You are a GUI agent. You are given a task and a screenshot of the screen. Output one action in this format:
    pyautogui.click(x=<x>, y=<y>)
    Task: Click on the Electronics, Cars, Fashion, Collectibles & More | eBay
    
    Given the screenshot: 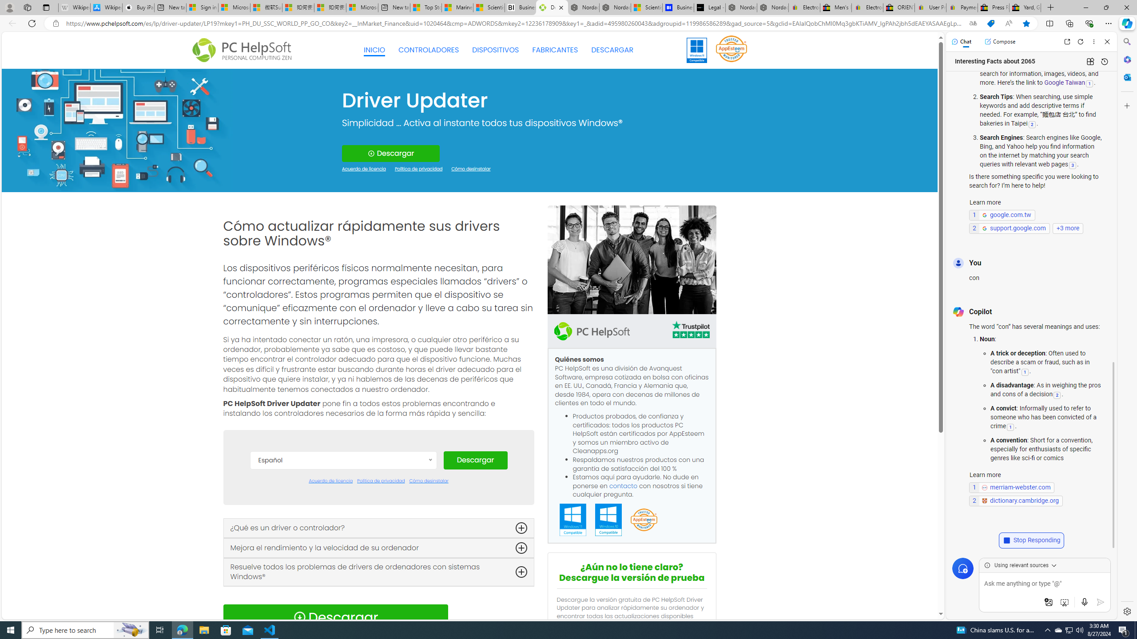 What is the action you would take?
    pyautogui.click(x=867, y=8)
    